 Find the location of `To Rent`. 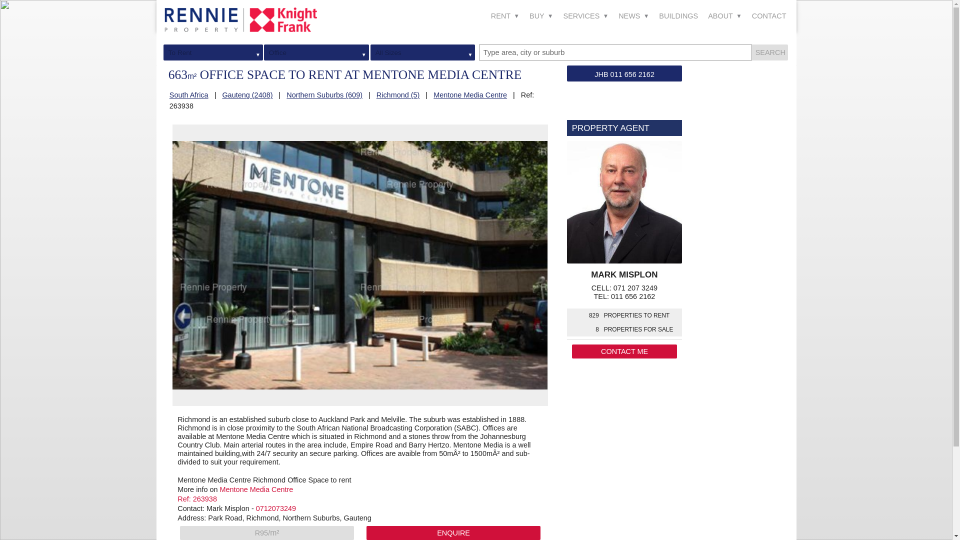

To Rent is located at coordinates (218, 52).